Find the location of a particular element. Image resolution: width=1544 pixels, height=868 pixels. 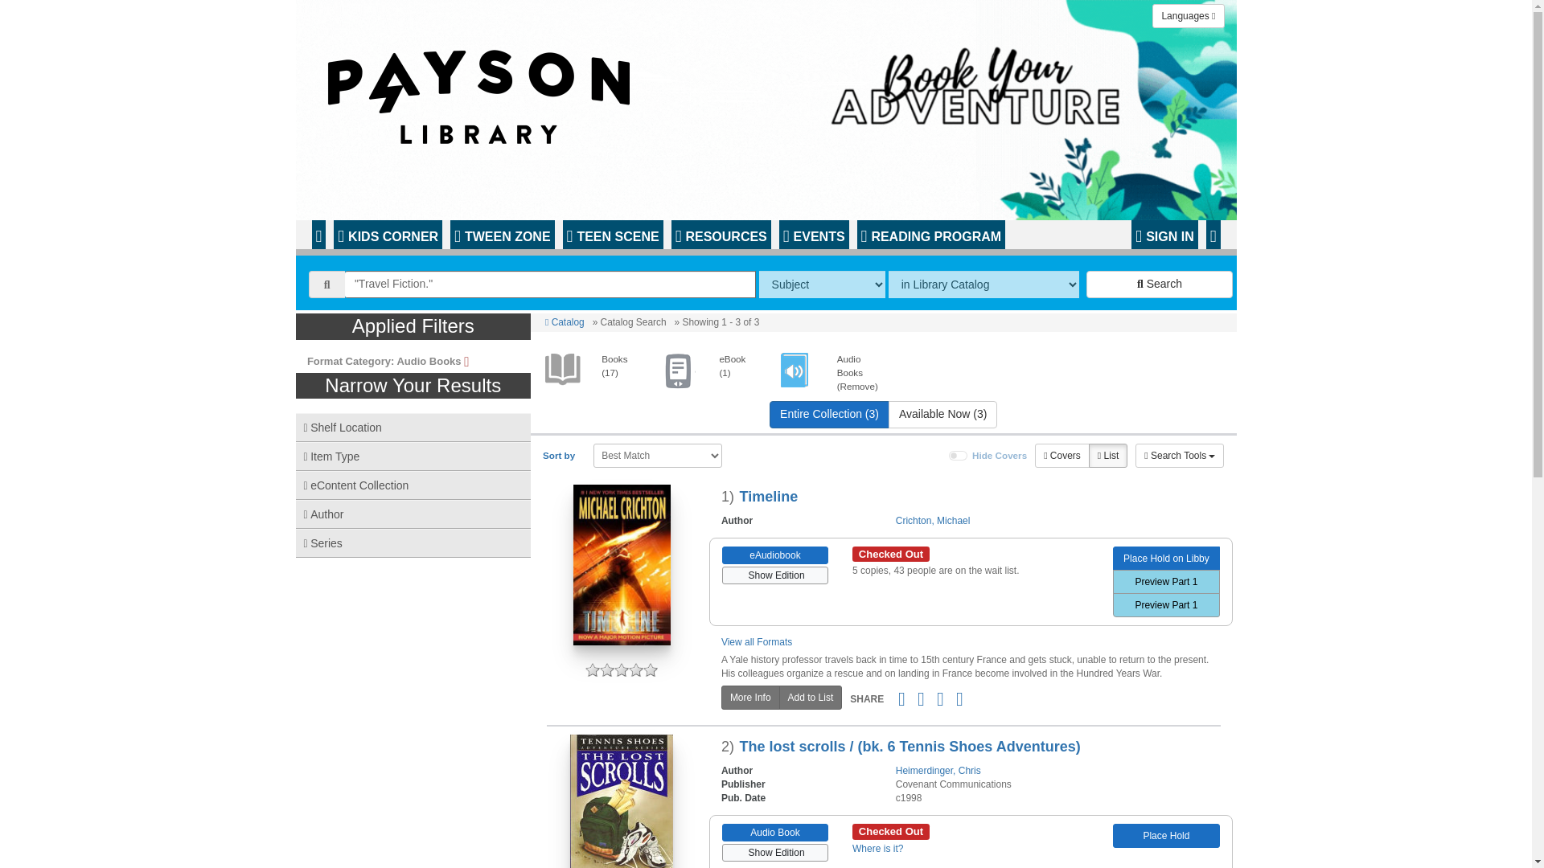

 Search is located at coordinates (1160, 285).